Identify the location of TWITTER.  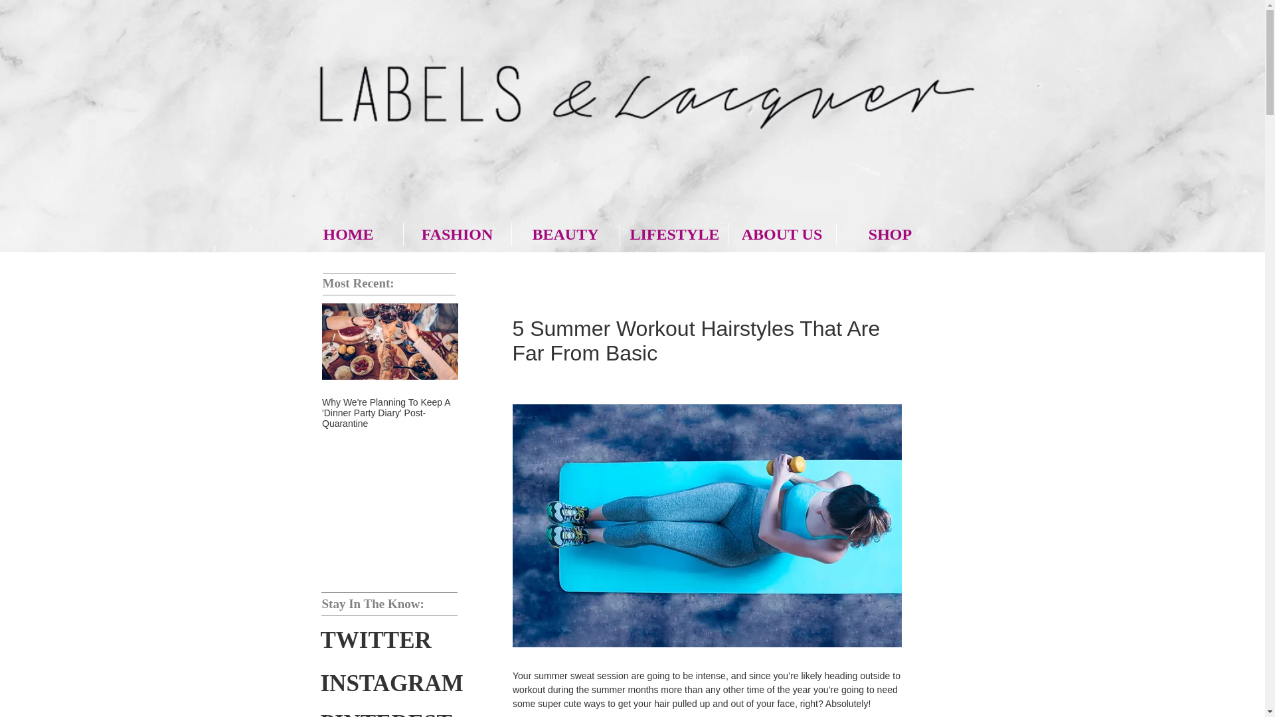
(375, 640).